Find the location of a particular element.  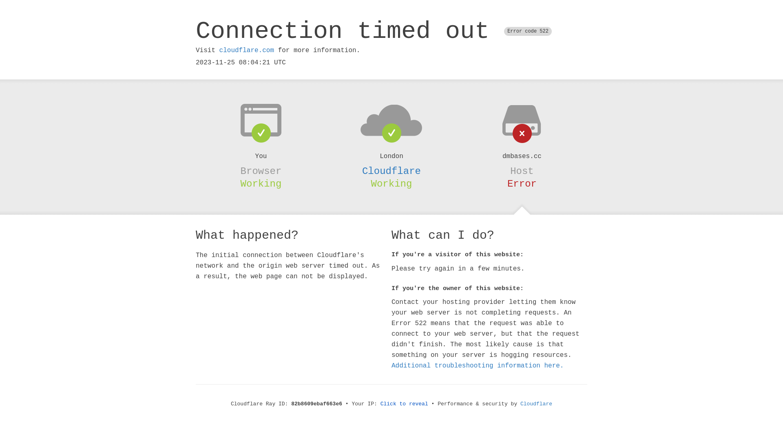

Click to reveal is located at coordinates (405, 404).